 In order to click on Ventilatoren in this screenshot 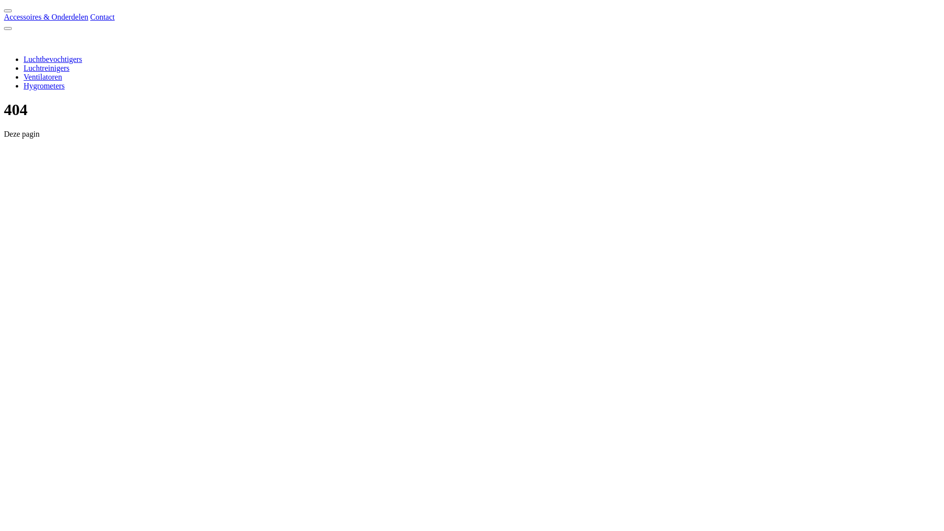, I will do `click(43, 77)`.